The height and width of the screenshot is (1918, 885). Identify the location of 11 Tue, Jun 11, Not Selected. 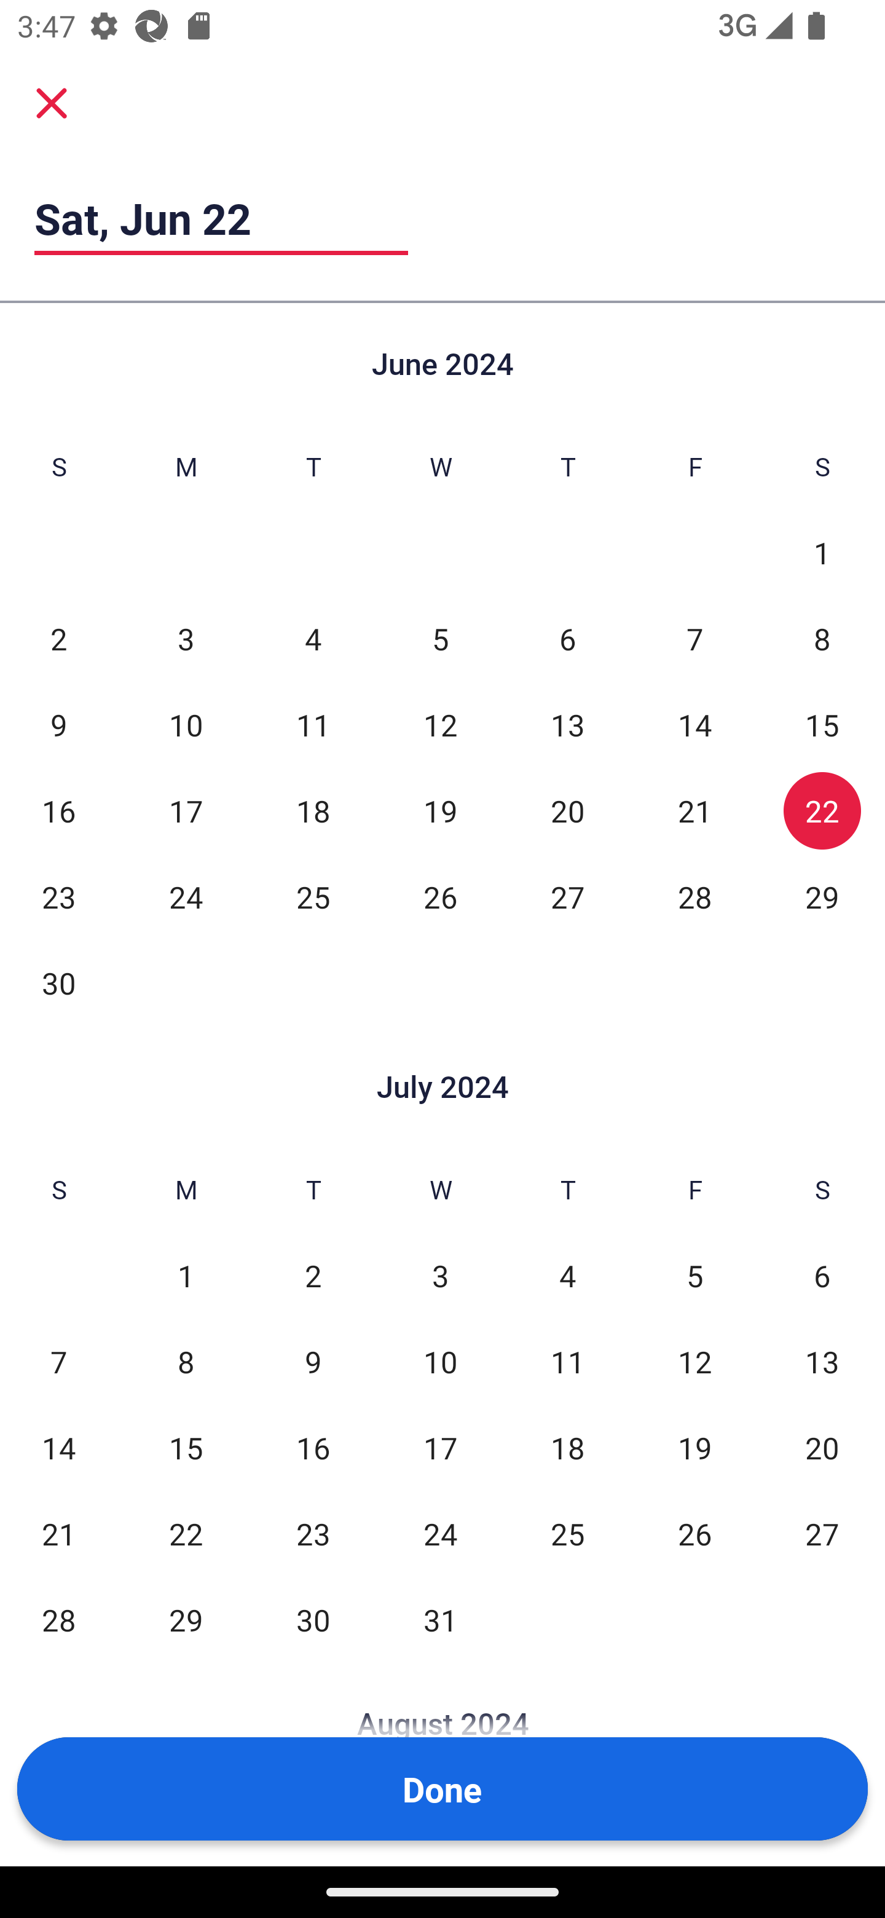
(313, 724).